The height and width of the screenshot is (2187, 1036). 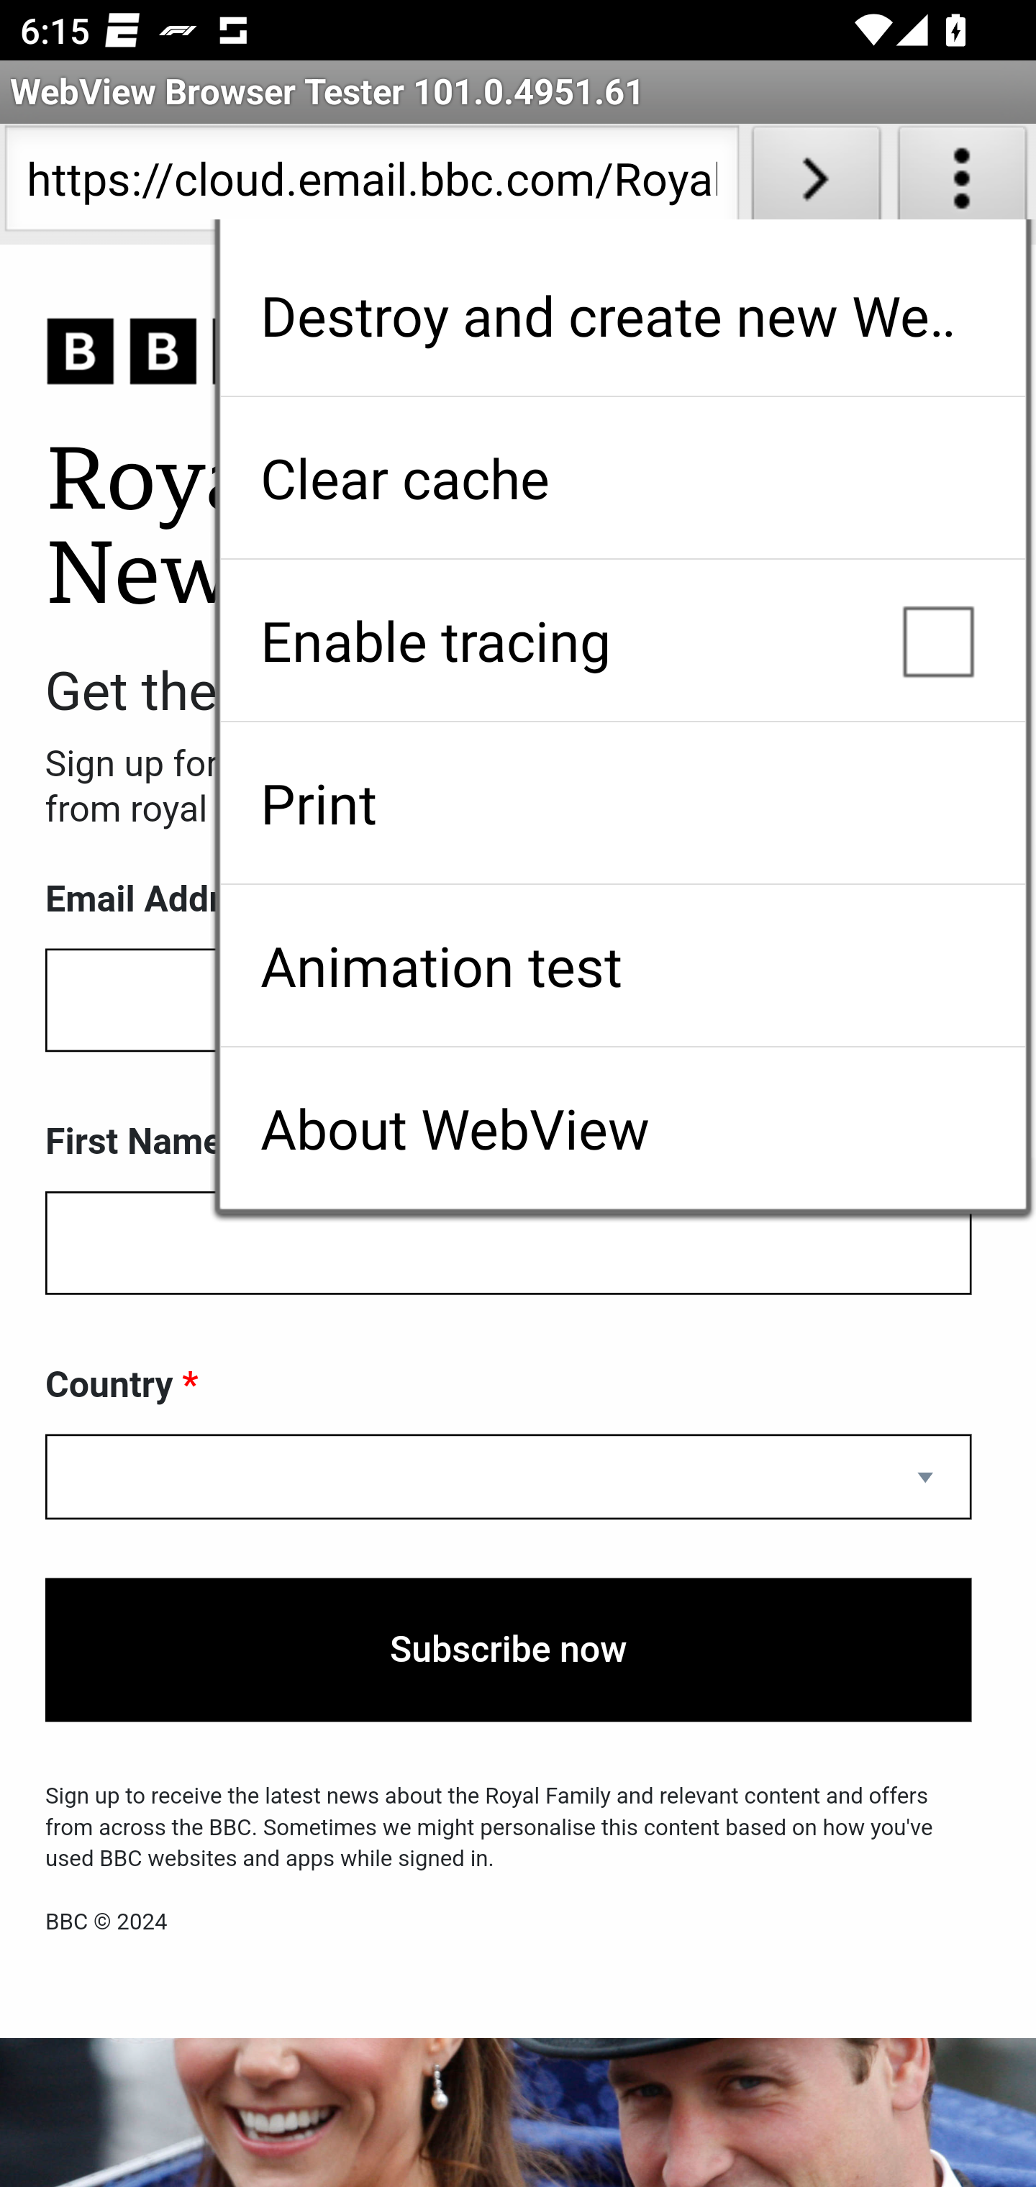 I want to click on Animation test, so click(x=622, y=965).